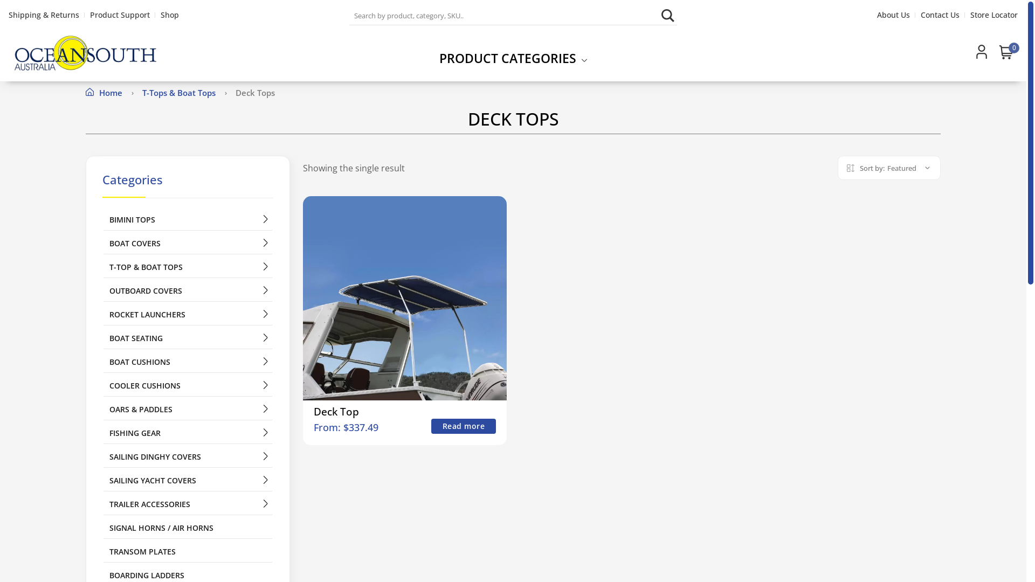 The height and width of the screenshot is (582, 1035). Describe the element at coordinates (188, 504) in the screenshot. I see `TRAILER ACCESSORIES` at that location.